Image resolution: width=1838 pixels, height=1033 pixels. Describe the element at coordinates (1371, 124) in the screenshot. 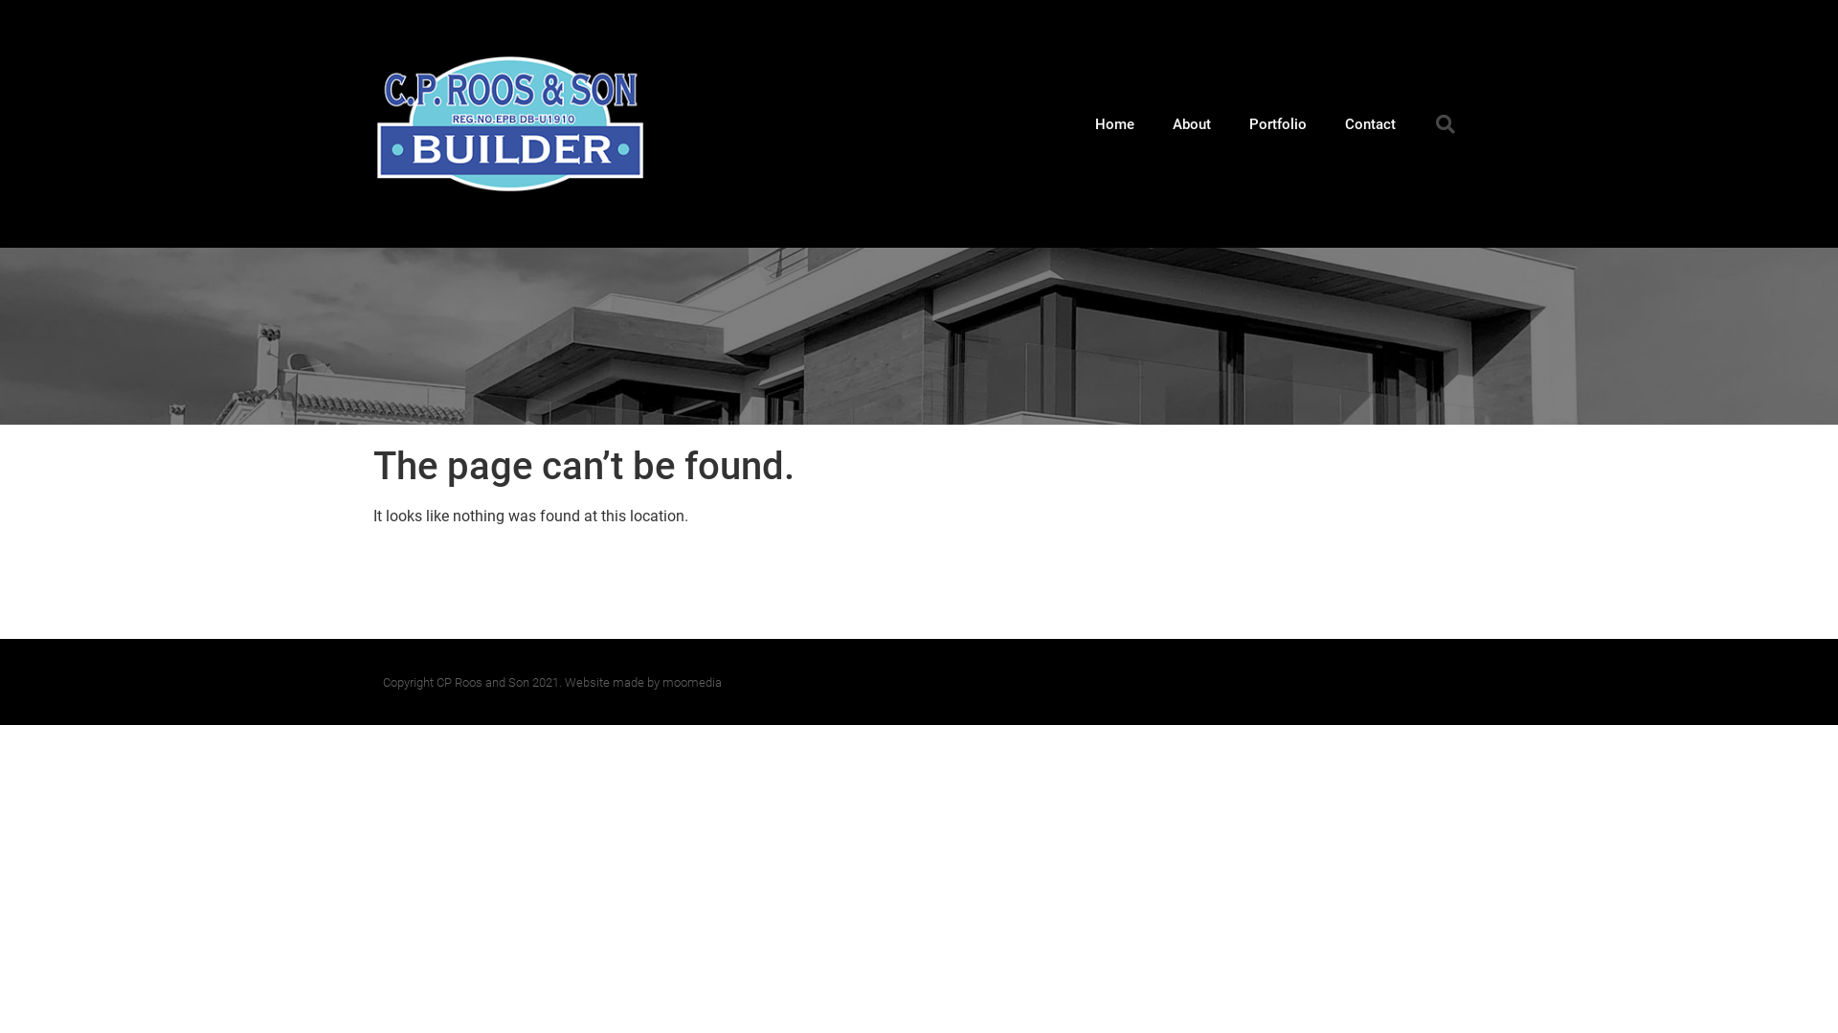

I see `Contact` at that location.